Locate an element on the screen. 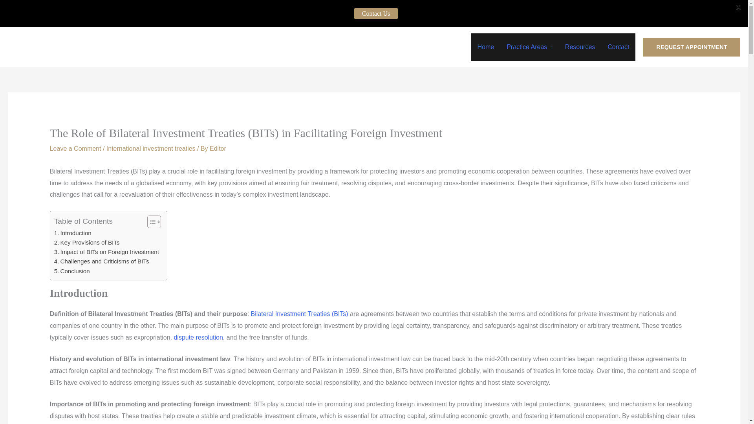 The width and height of the screenshot is (754, 424). REQUEST APPOINTMENT is located at coordinates (692, 47).